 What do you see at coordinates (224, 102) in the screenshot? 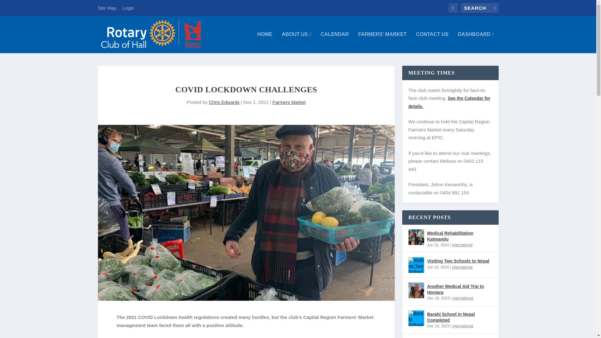
I see `Posts by Chris Edwards` at bounding box center [224, 102].